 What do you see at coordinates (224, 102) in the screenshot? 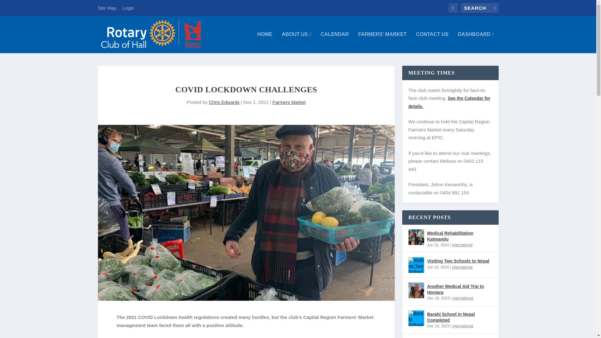
I see `Posts by Chris Edwards` at bounding box center [224, 102].